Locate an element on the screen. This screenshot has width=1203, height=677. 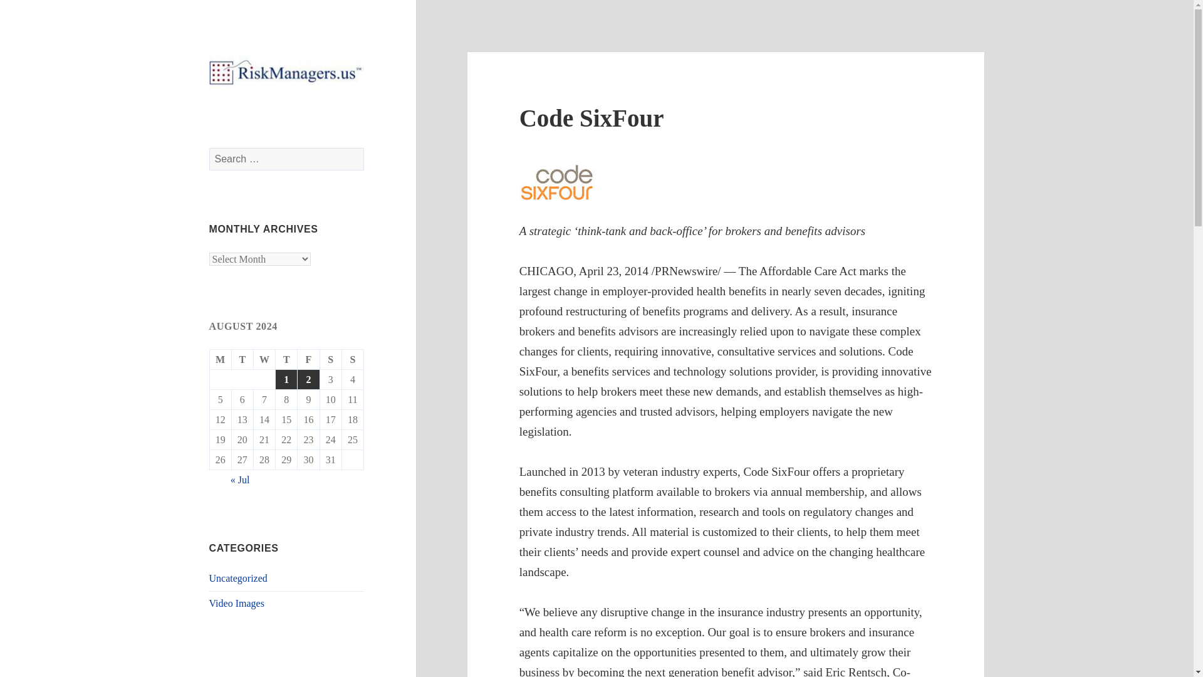
Saturday is located at coordinates (331, 360).